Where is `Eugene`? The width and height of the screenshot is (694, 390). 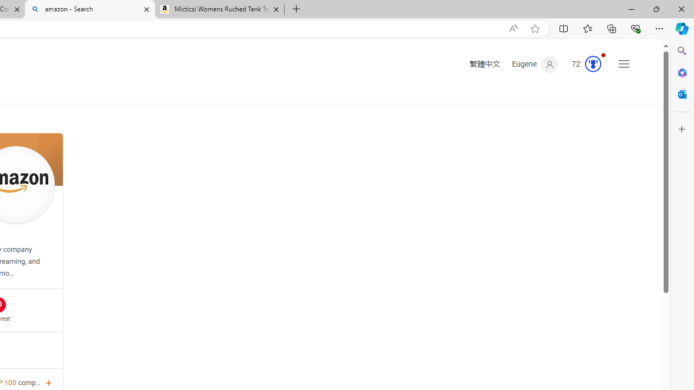 Eugene is located at coordinates (535, 64).